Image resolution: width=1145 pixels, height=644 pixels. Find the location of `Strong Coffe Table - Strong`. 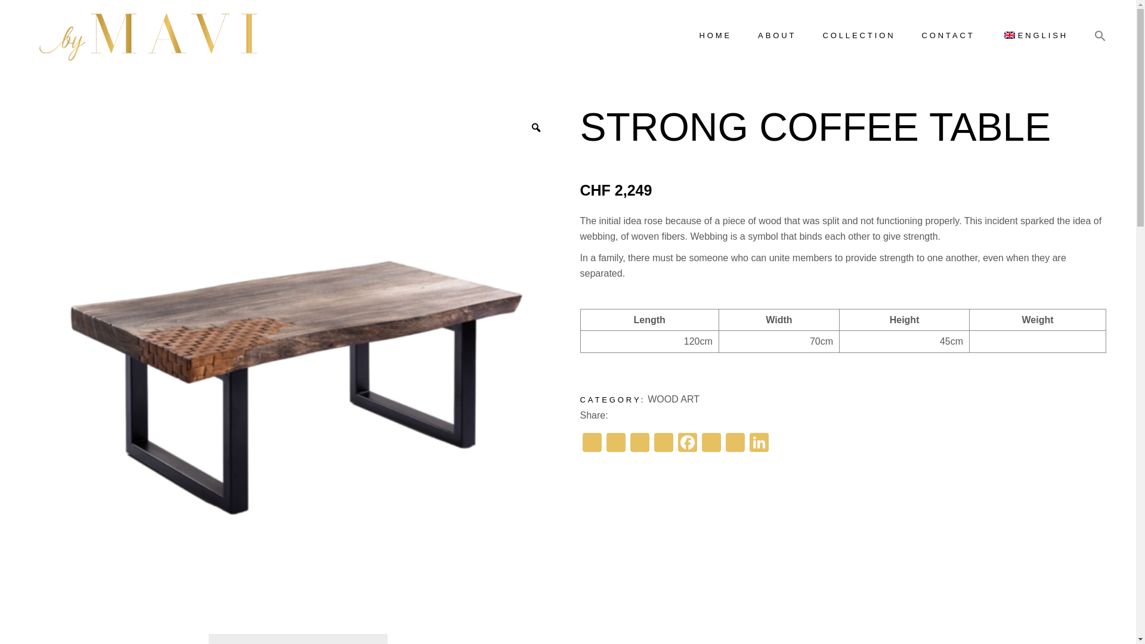

Strong Coffe Table - Strong is located at coordinates (119, 638).